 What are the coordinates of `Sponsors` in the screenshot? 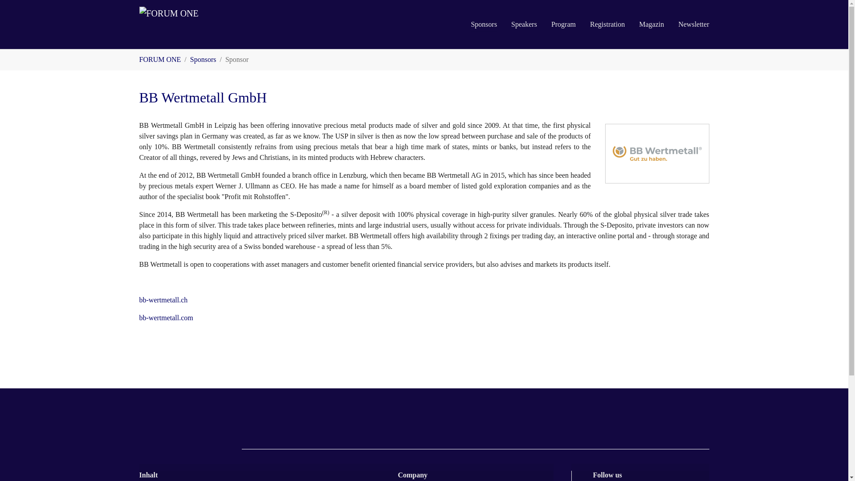 It's located at (203, 59).